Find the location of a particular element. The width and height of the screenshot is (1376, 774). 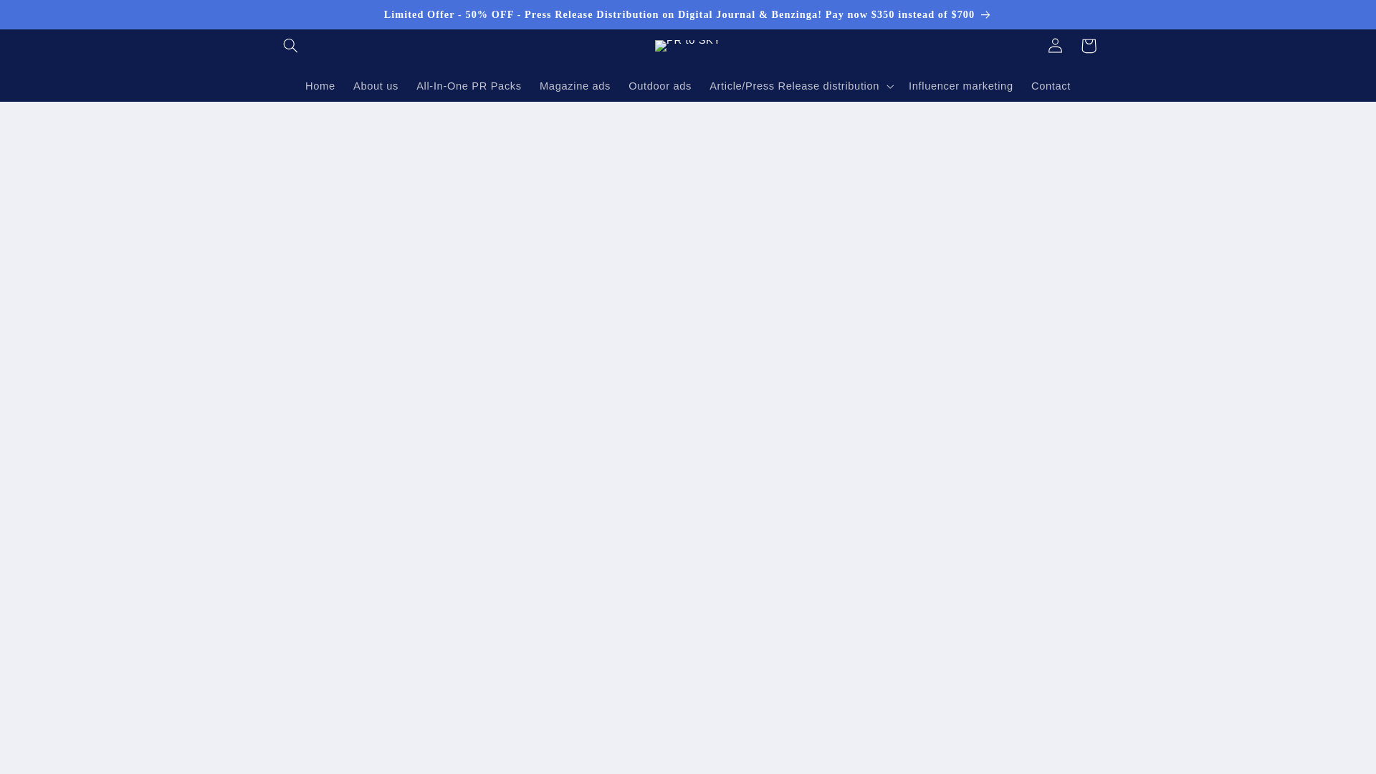

Influencer marketing is located at coordinates (960, 86).